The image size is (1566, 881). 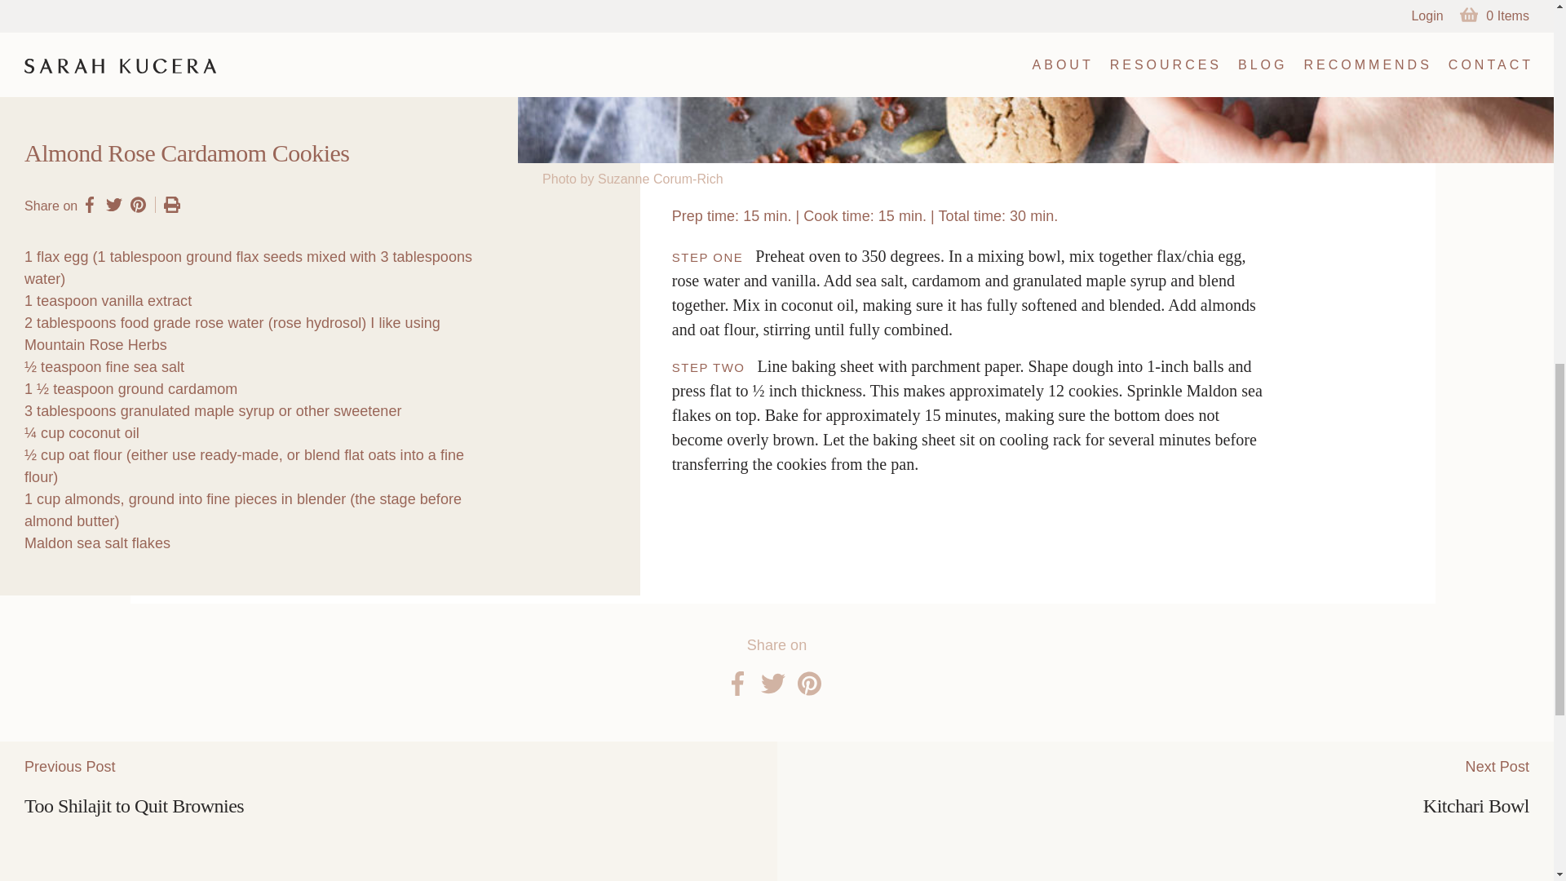 I want to click on Print this recipe, so click(x=167, y=204).